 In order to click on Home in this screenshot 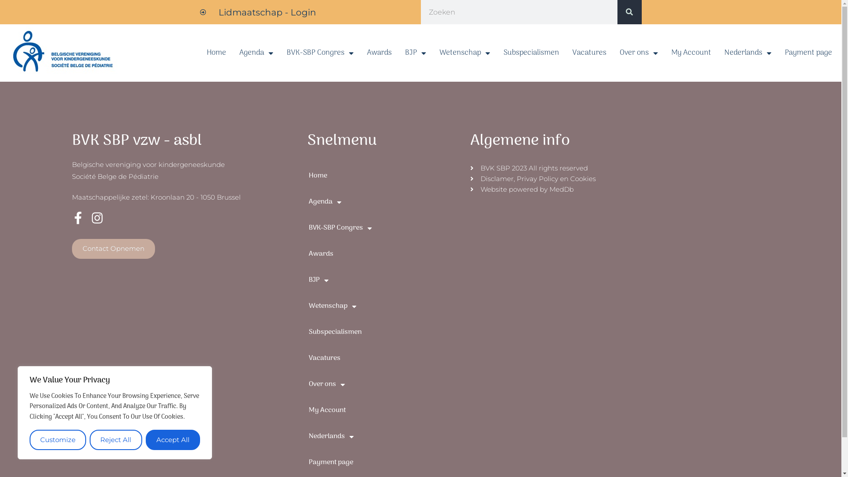, I will do `click(385, 176)`.